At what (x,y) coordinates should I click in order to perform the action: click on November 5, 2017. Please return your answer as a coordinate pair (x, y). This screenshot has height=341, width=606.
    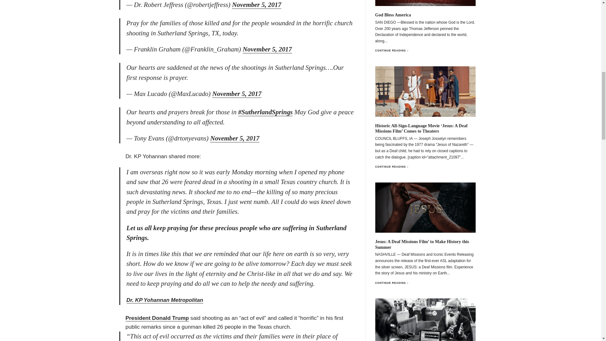
    Looking at the image, I should click on (235, 138).